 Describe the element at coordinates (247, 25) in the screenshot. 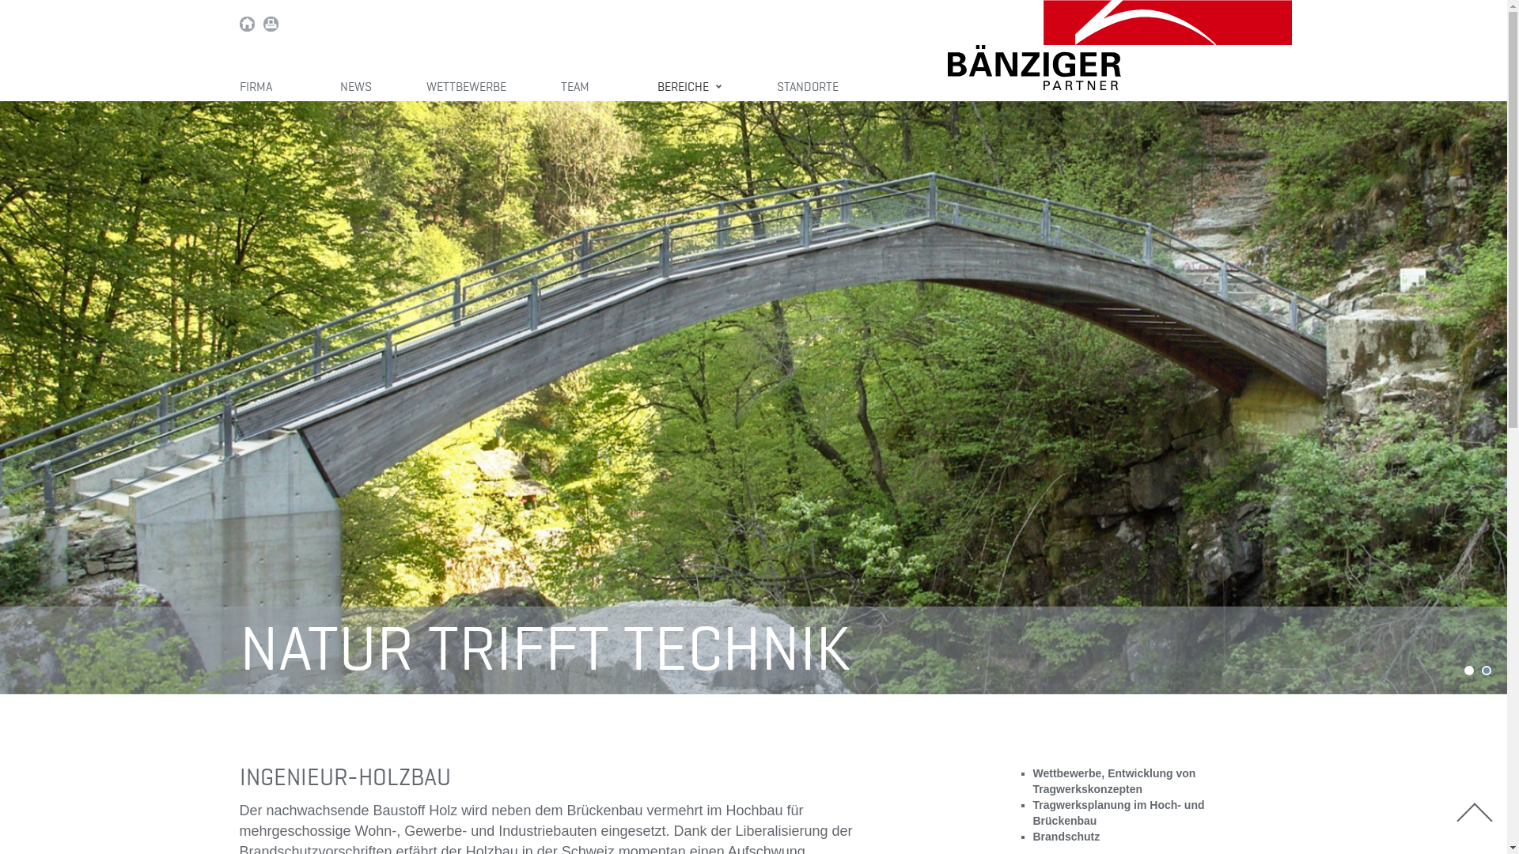

I see `Home` at that location.